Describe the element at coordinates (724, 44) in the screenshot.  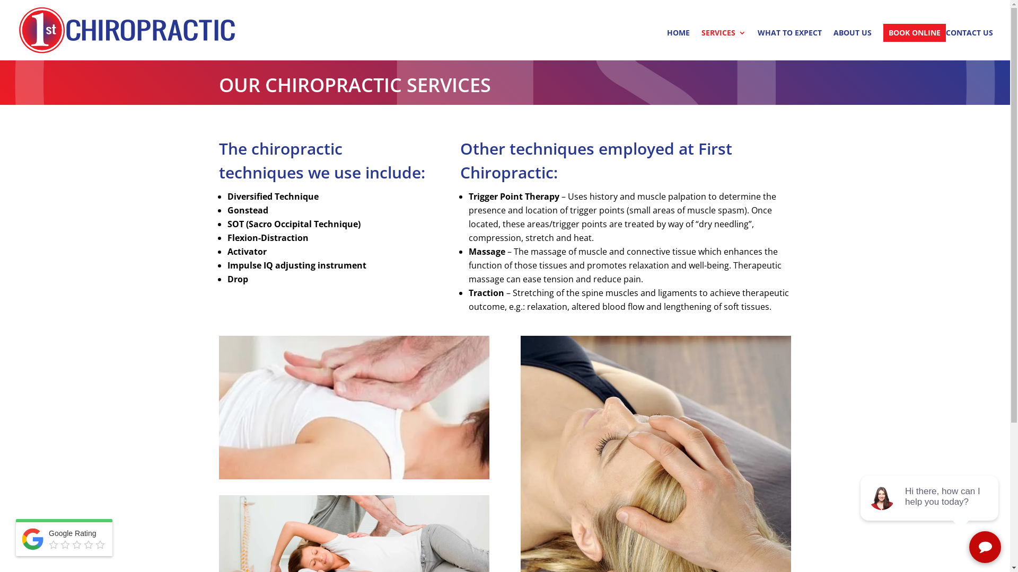
I see `SERVICES` at that location.